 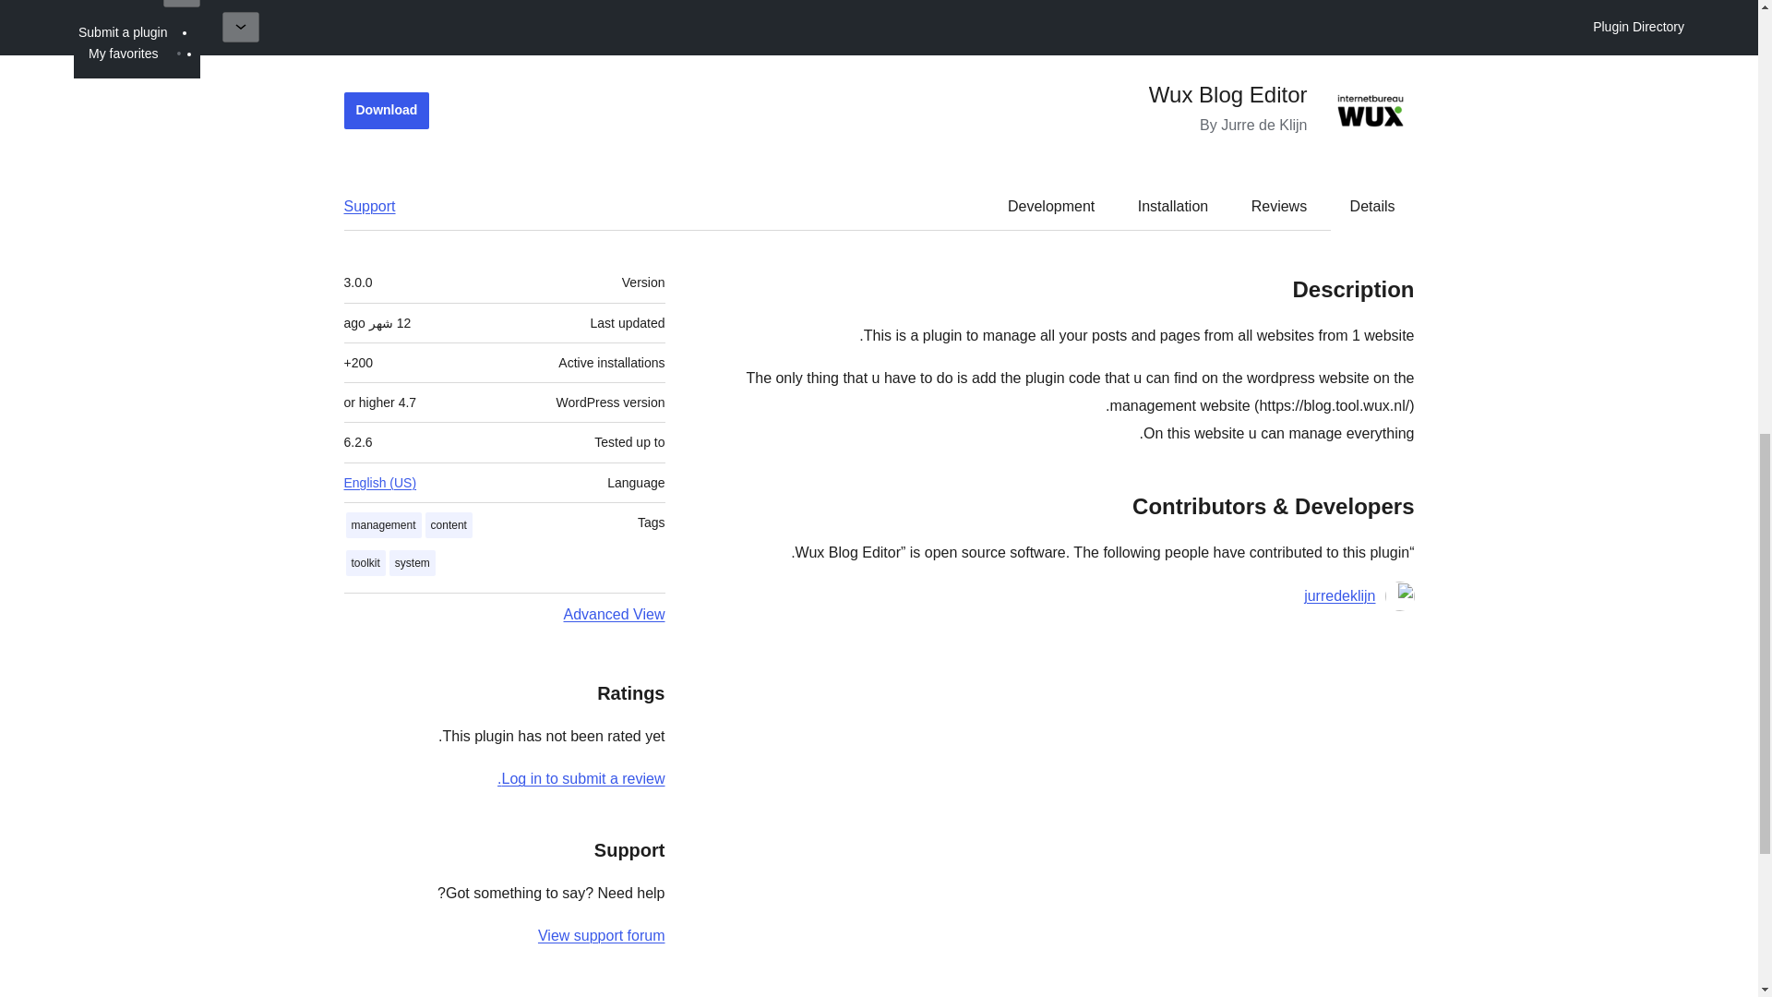 I want to click on Support, so click(x=378, y=207).